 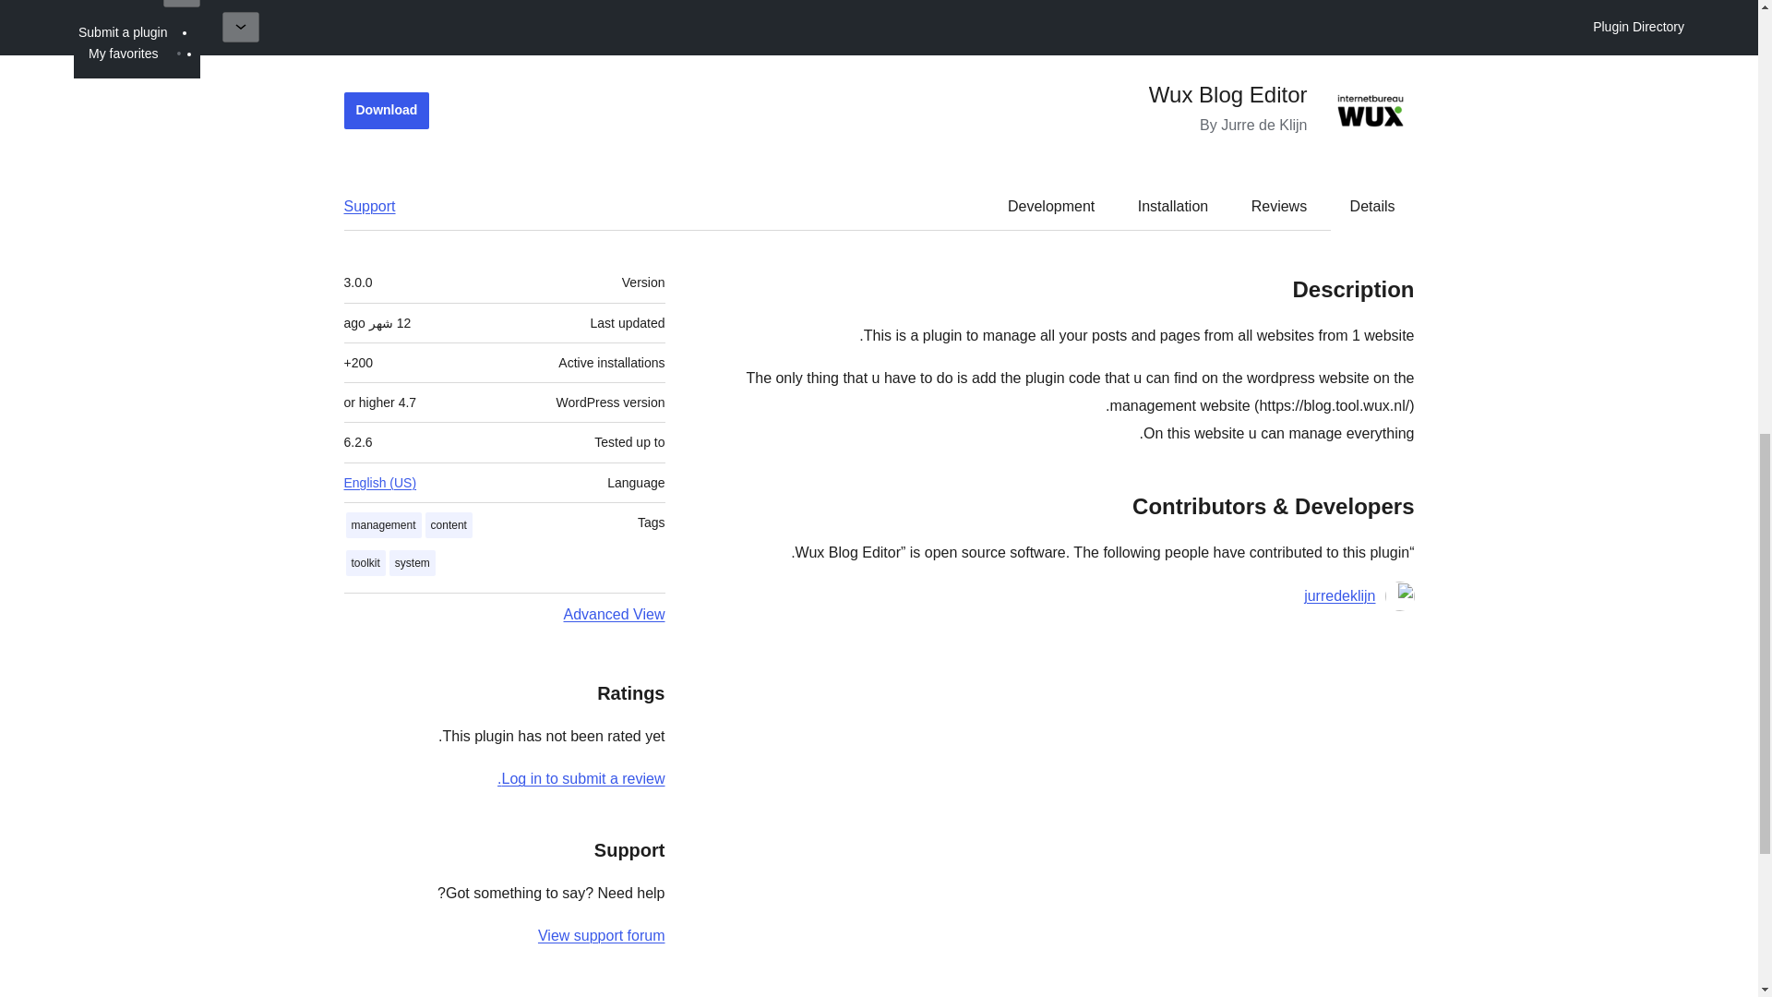 I want to click on Support, so click(x=378, y=207).